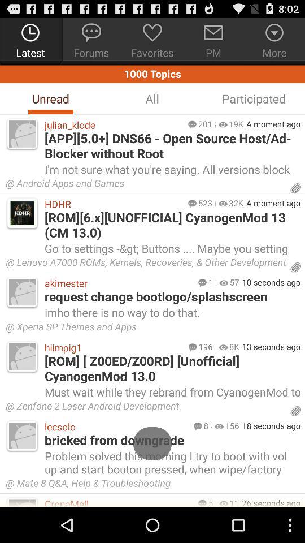  Describe the element at coordinates (234, 346) in the screenshot. I see `choose the icon below xperia sp themes item` at that location.